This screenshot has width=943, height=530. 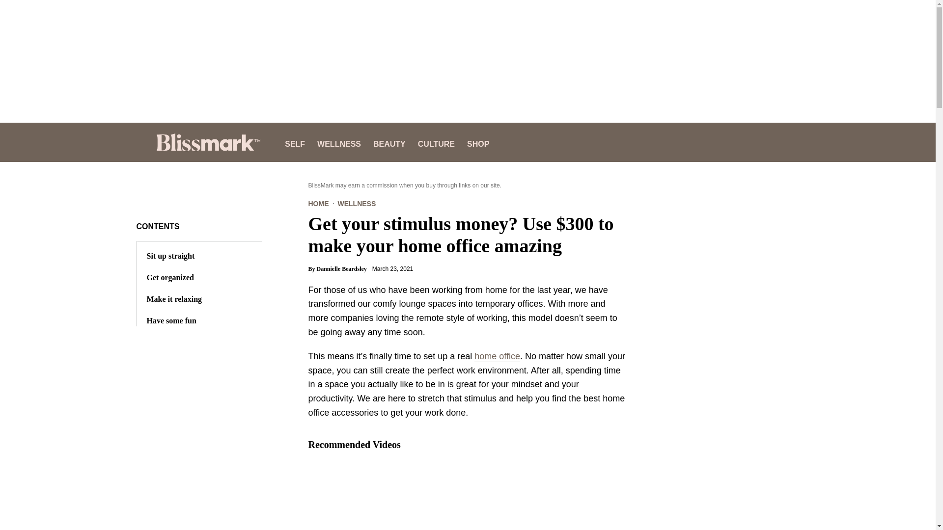 What do you see at coordinates (357, 204) in the screenshot?
I see `WELLNESS` at bounding box center [357, 204].